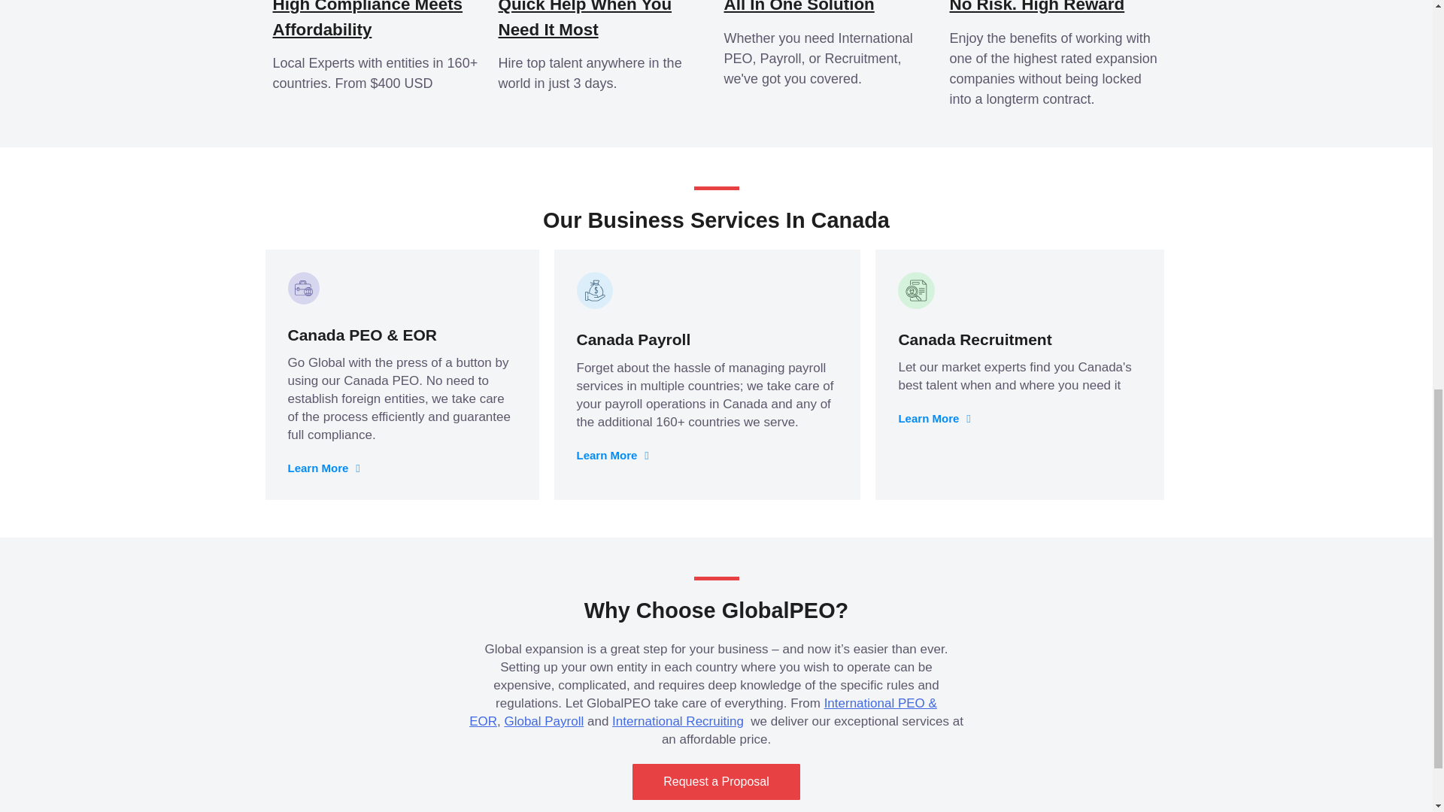  Describe the element at coordinates (367, 20) in the screenshot. I see `High Compliance Meets Affordability` at that location.